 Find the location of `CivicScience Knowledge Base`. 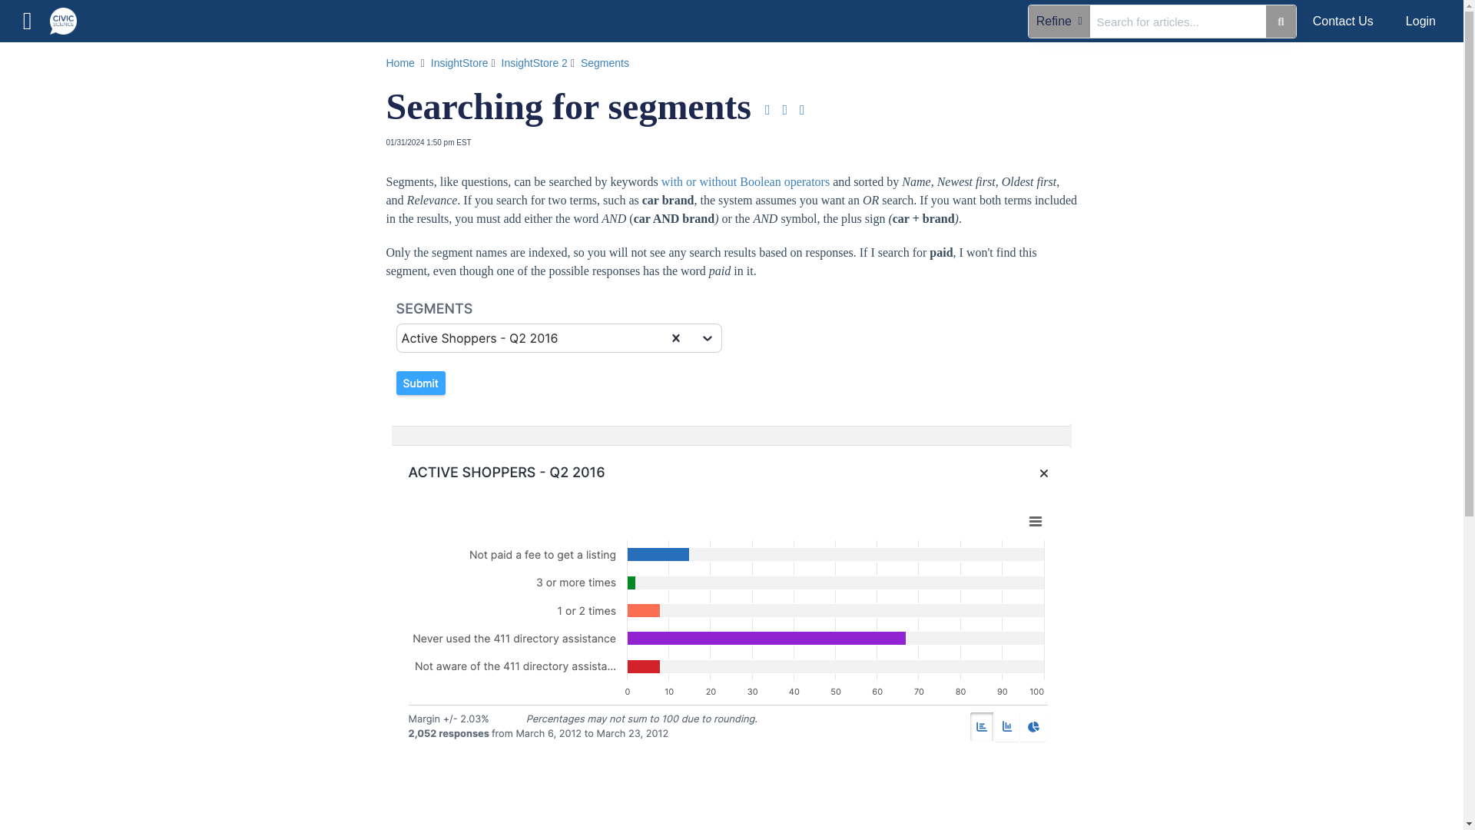

CivicScience Knowledge Base is located at coordinates (69, 13).